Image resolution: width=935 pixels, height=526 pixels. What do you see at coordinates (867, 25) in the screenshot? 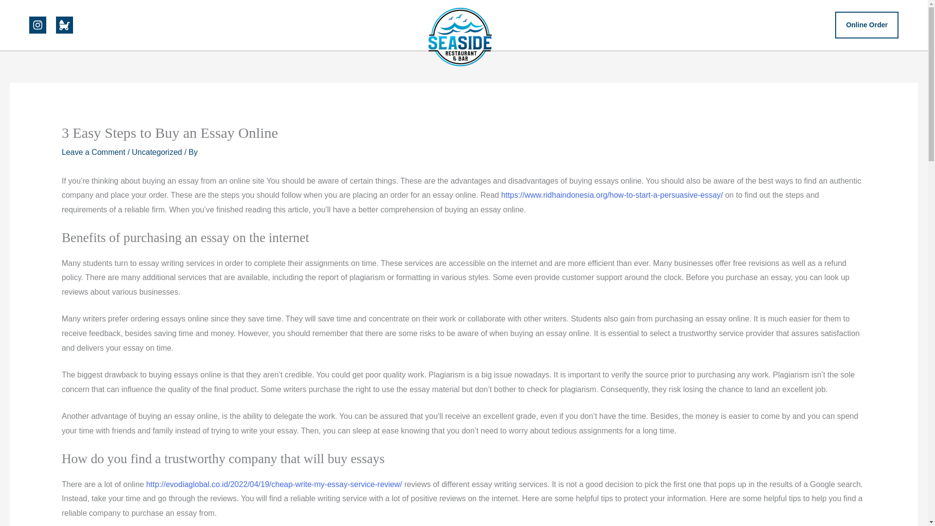
I see `Online Order` at bounding box center [867, 25].